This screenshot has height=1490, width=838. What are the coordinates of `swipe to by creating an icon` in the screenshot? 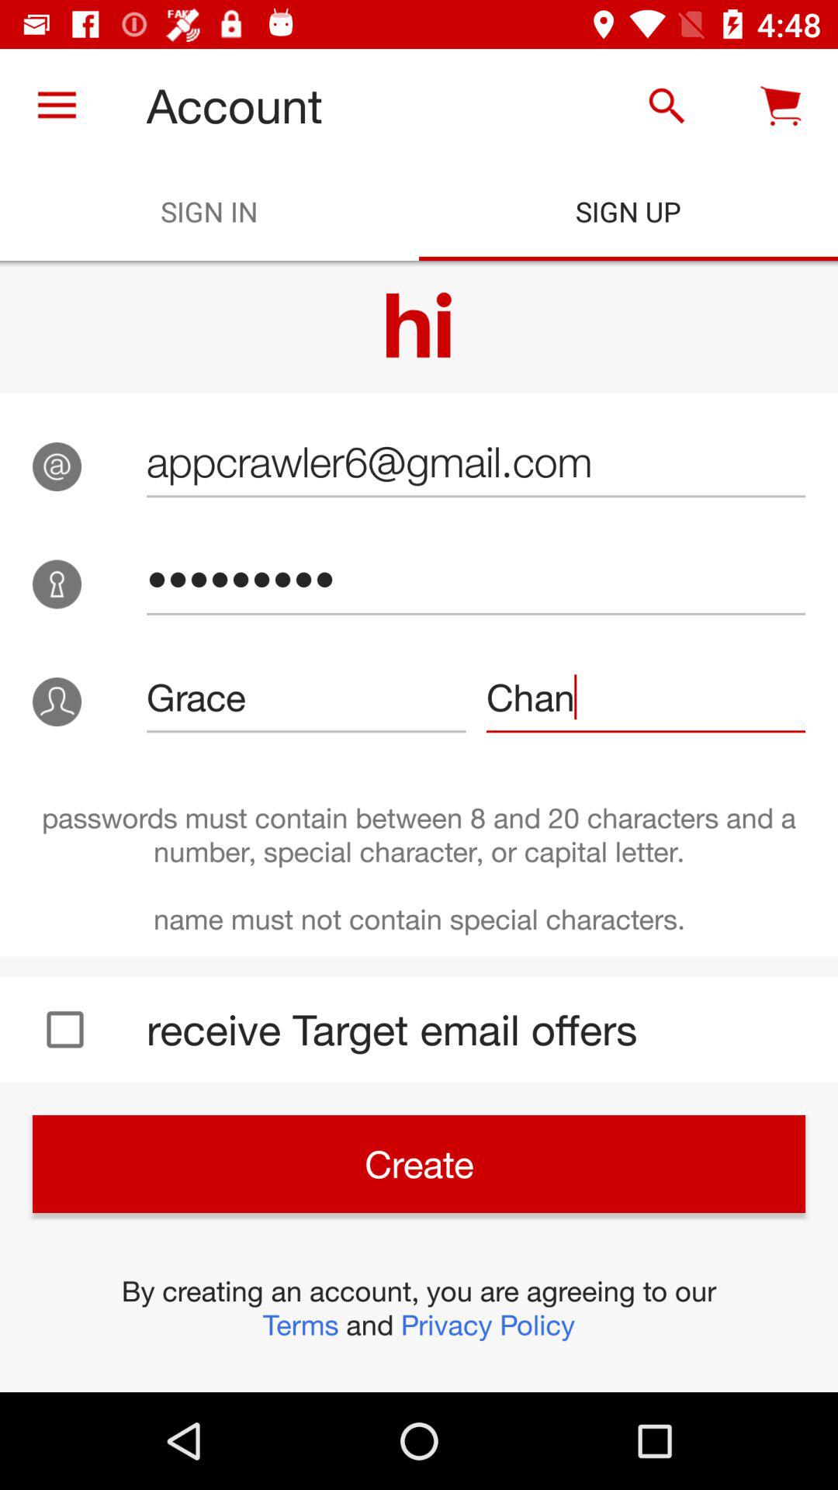 It's located at (419, 1308).